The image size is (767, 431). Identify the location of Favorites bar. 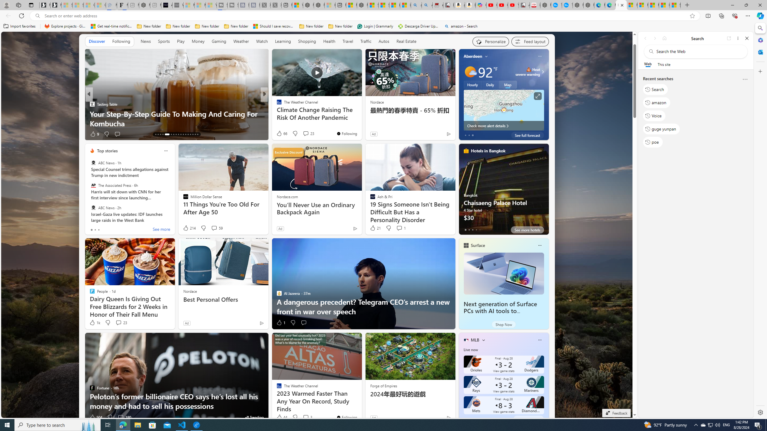
(377, 26).